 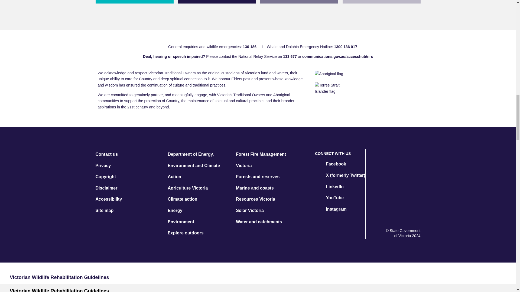 What do you see at coordinates (217, 2) in the screenshot?
I see `Lake Connewarre State Game Reserve Closure` at bounding box center [217, 2].